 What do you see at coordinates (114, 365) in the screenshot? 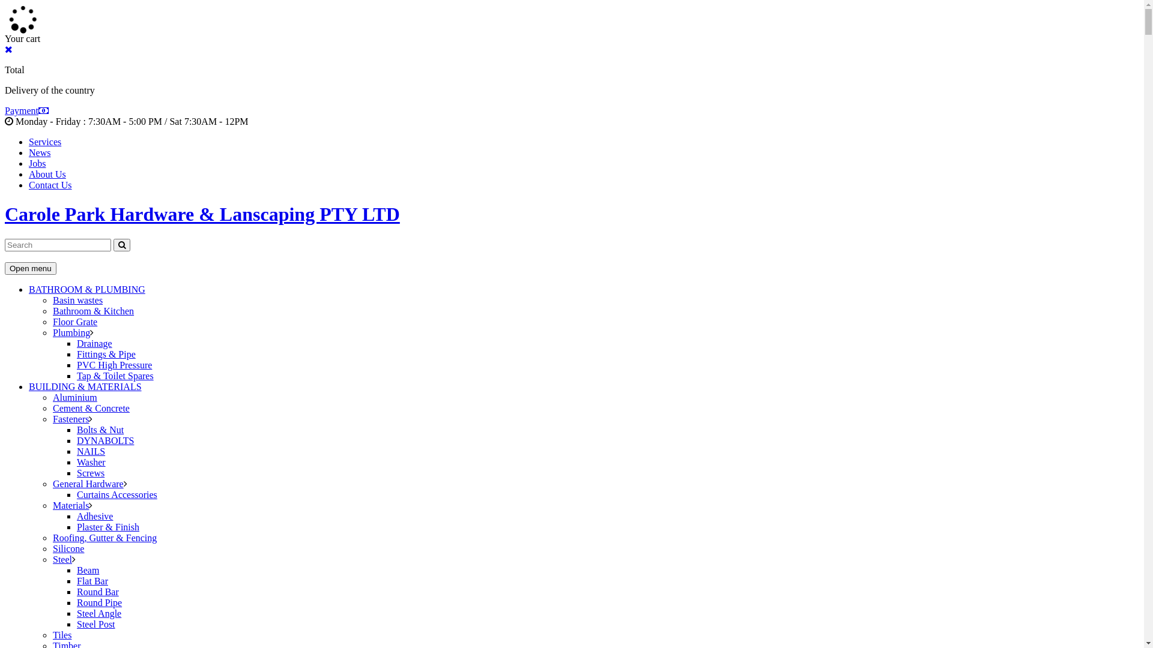
I see `PVC High Pressure` at bounding box center [114, 365].